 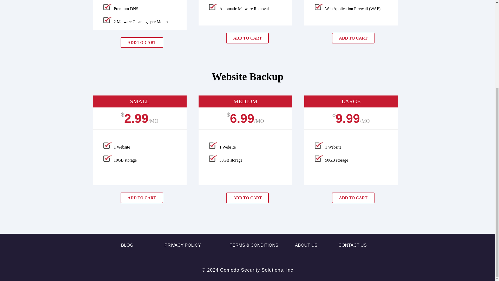 I want to click on ADD TO CART, so click(x=353, y=38).